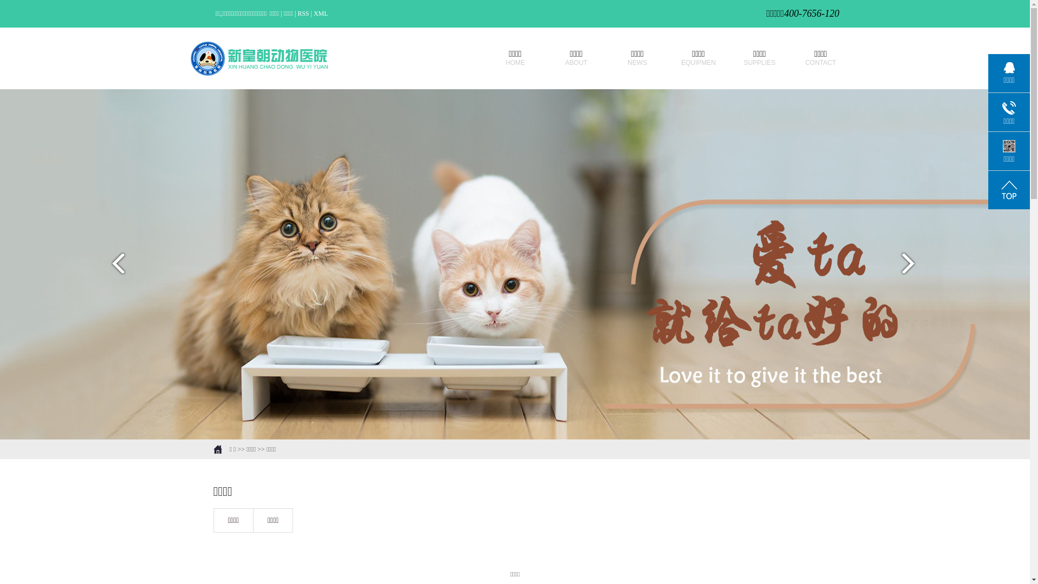 The image size is (1038, 584). I want to click on prev, so click(115, 268).